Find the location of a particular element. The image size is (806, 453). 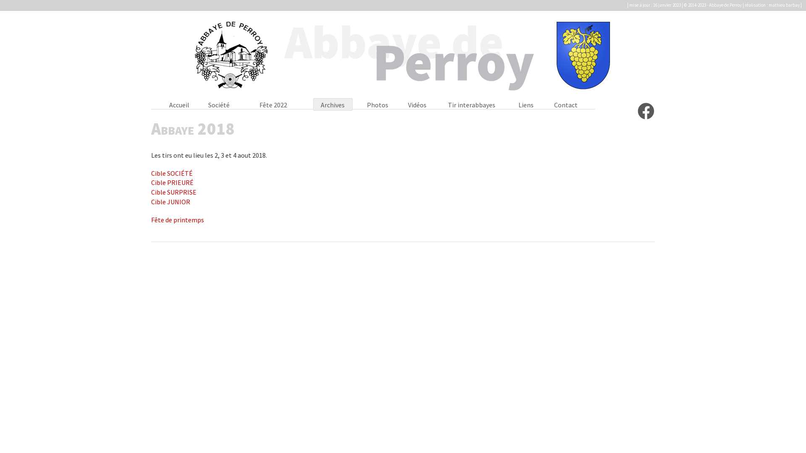

Tir interabbayes is located at coordinates (472, 105).